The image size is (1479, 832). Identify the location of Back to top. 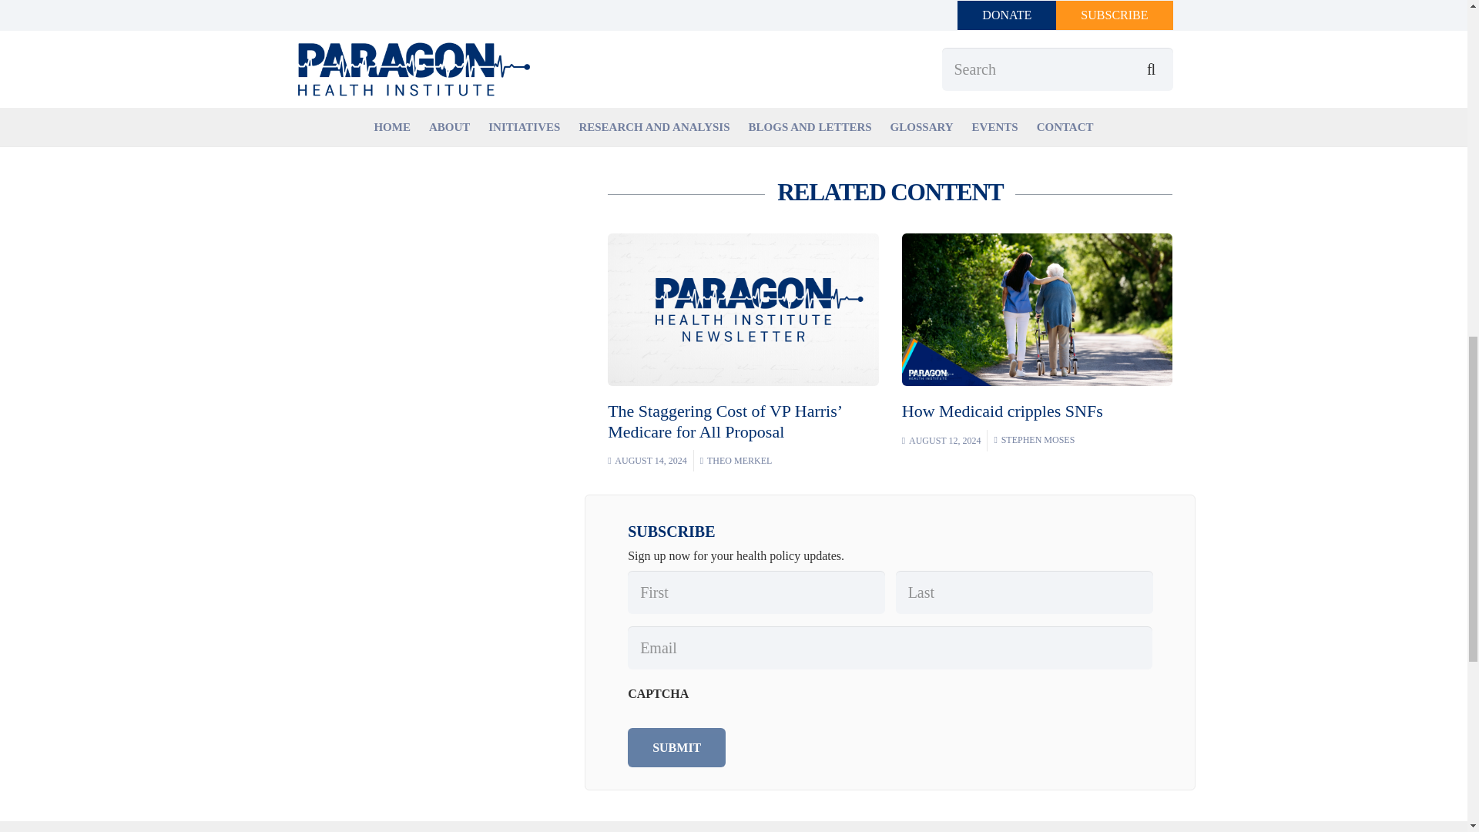
(1436, 26).